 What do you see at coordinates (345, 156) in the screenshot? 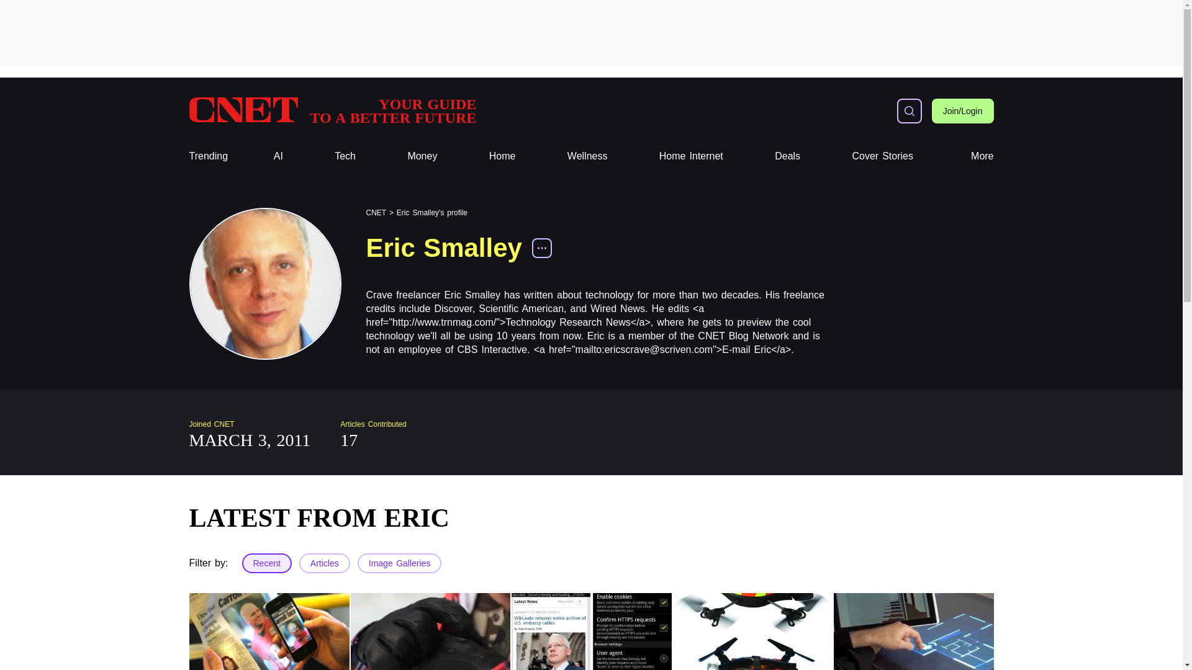
I see `Tech` at bounding box center [345, 156].